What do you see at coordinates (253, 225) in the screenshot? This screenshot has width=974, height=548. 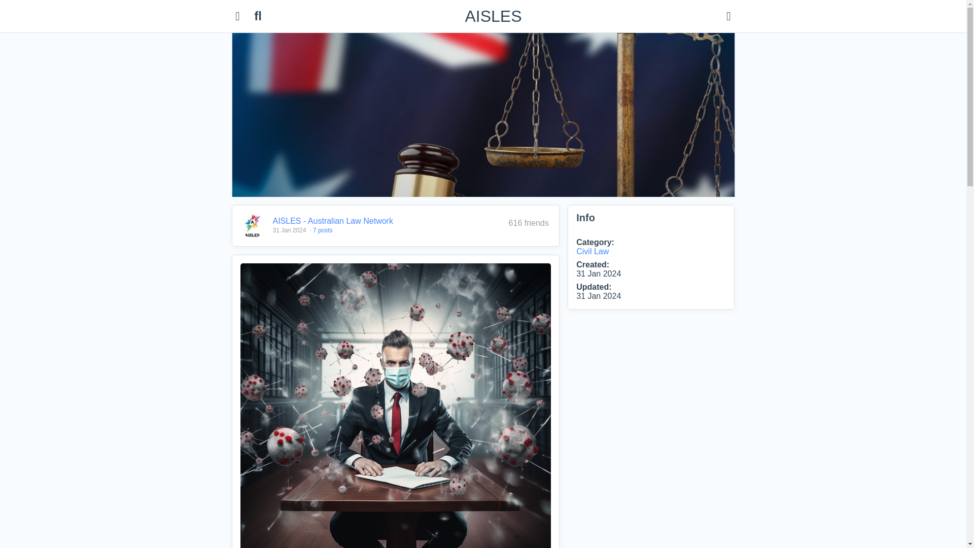 I see `AISLES - Australian Law Network` at bounding box center [253, 225].